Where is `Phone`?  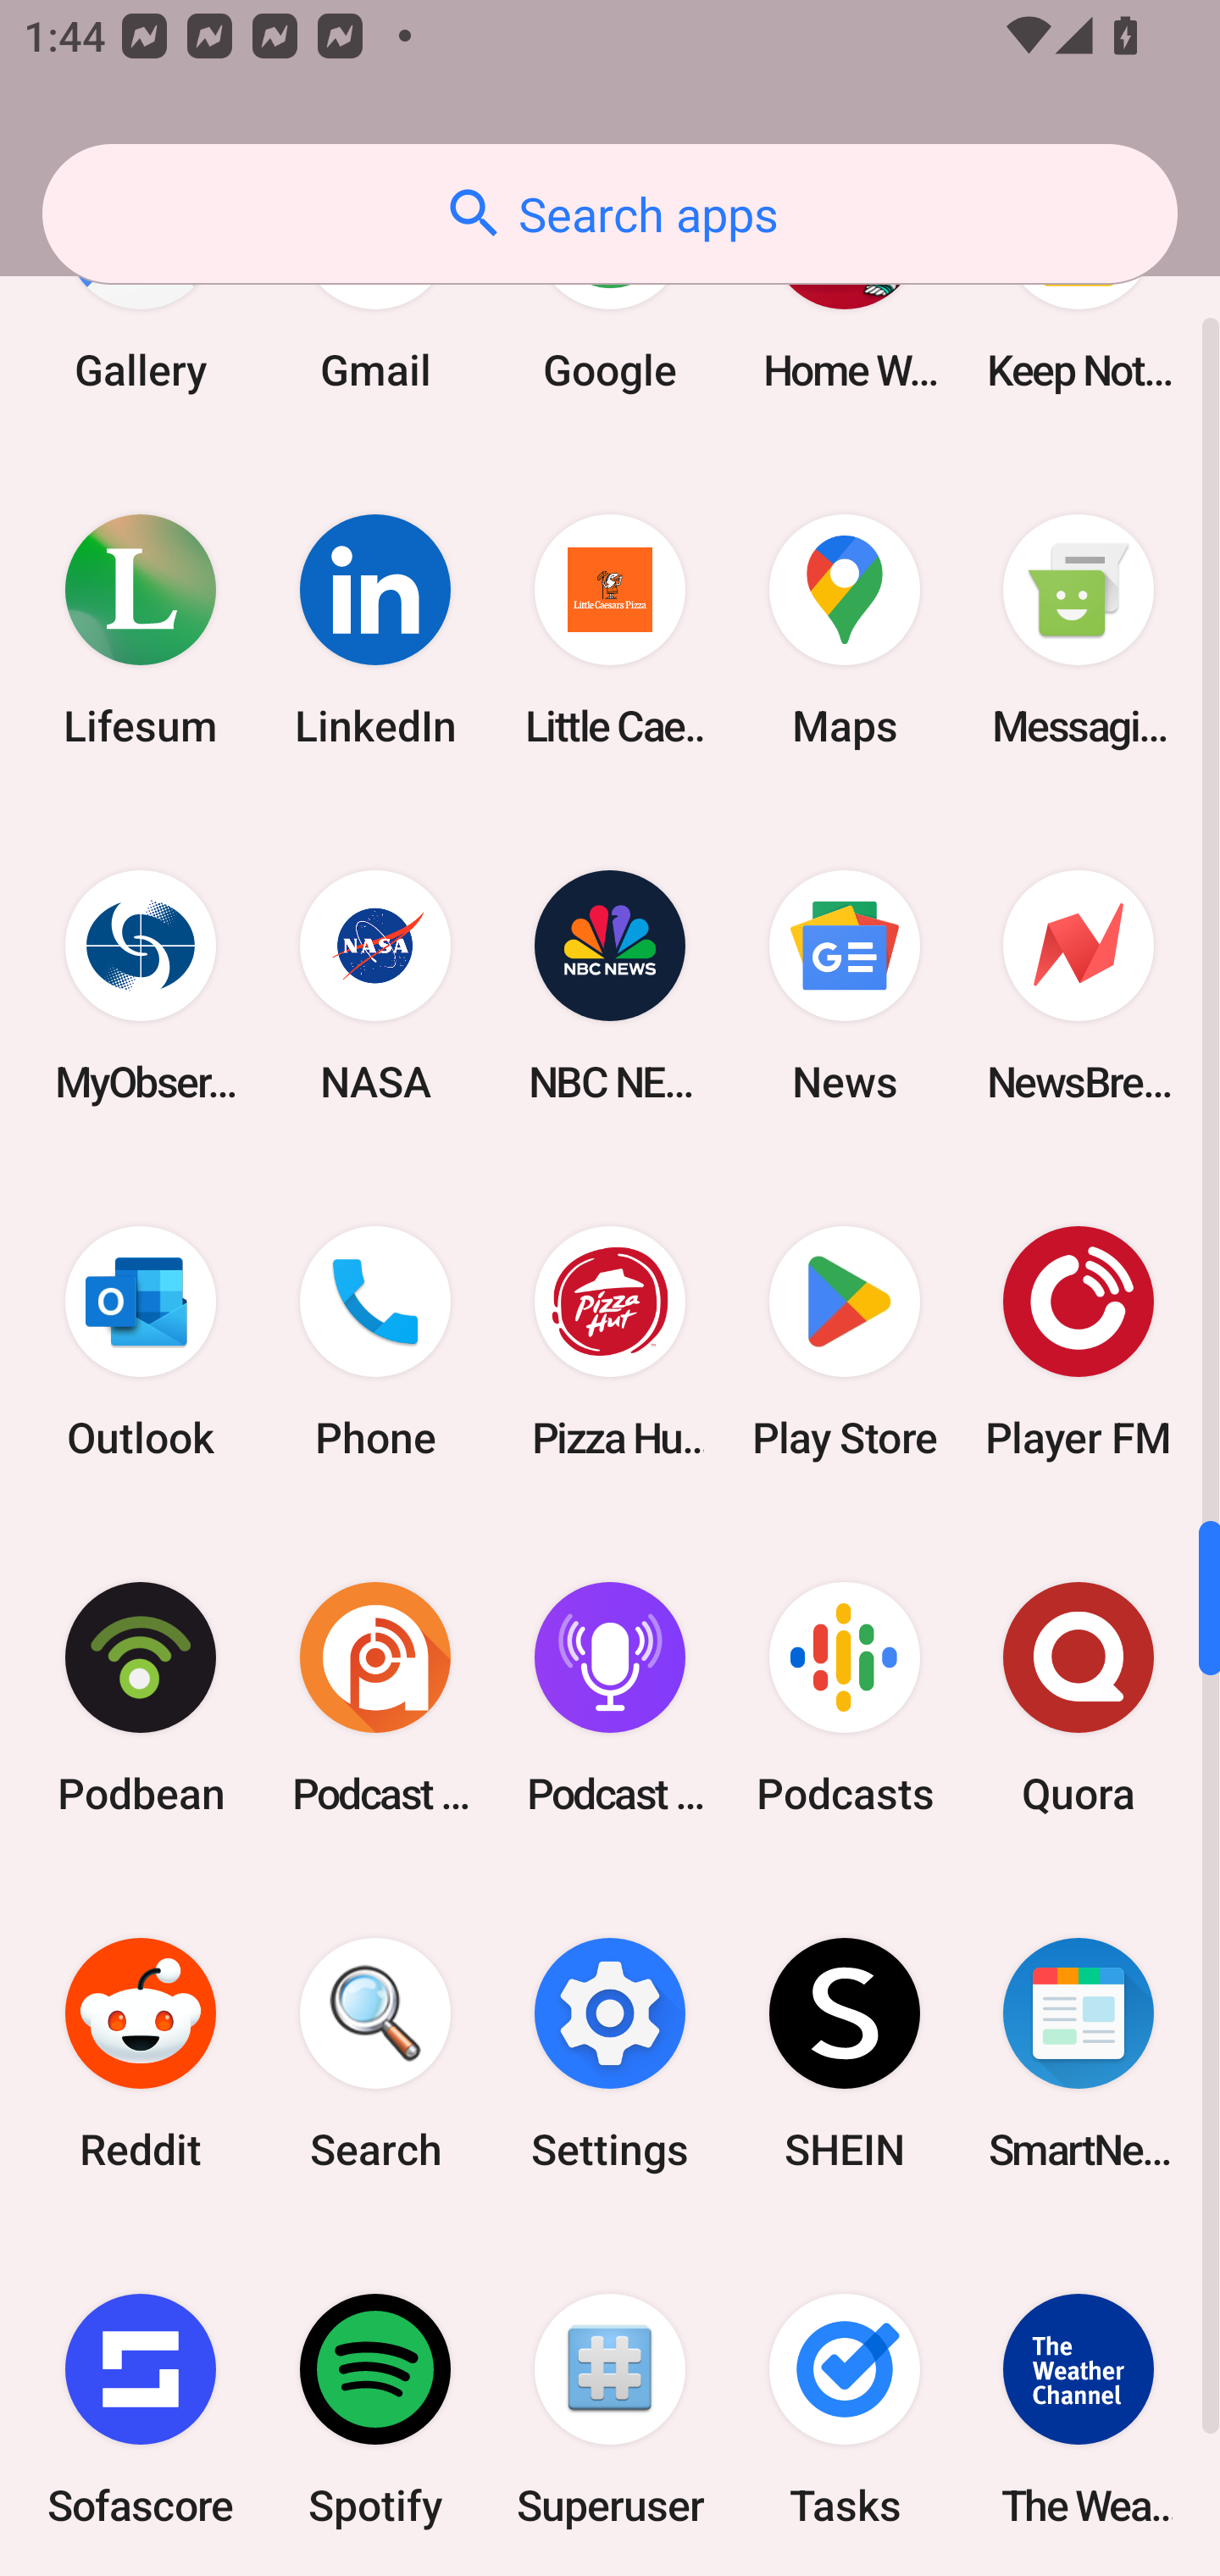 Phone is located at coordinates (375, 1342).